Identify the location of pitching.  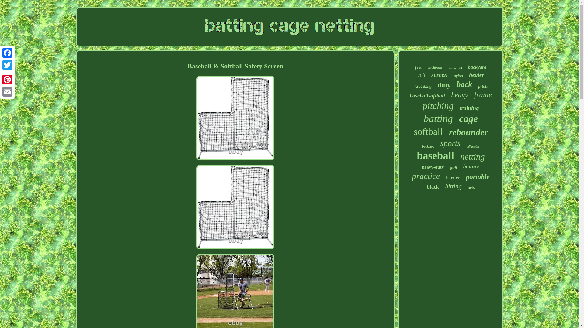
(438, 106).